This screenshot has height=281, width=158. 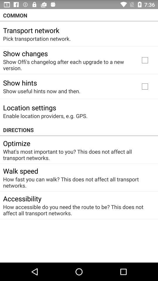 What do you see at coordinates (16, 143) in the screenshot?
I see `press icon below directions item` at bounding box center [16, 143].